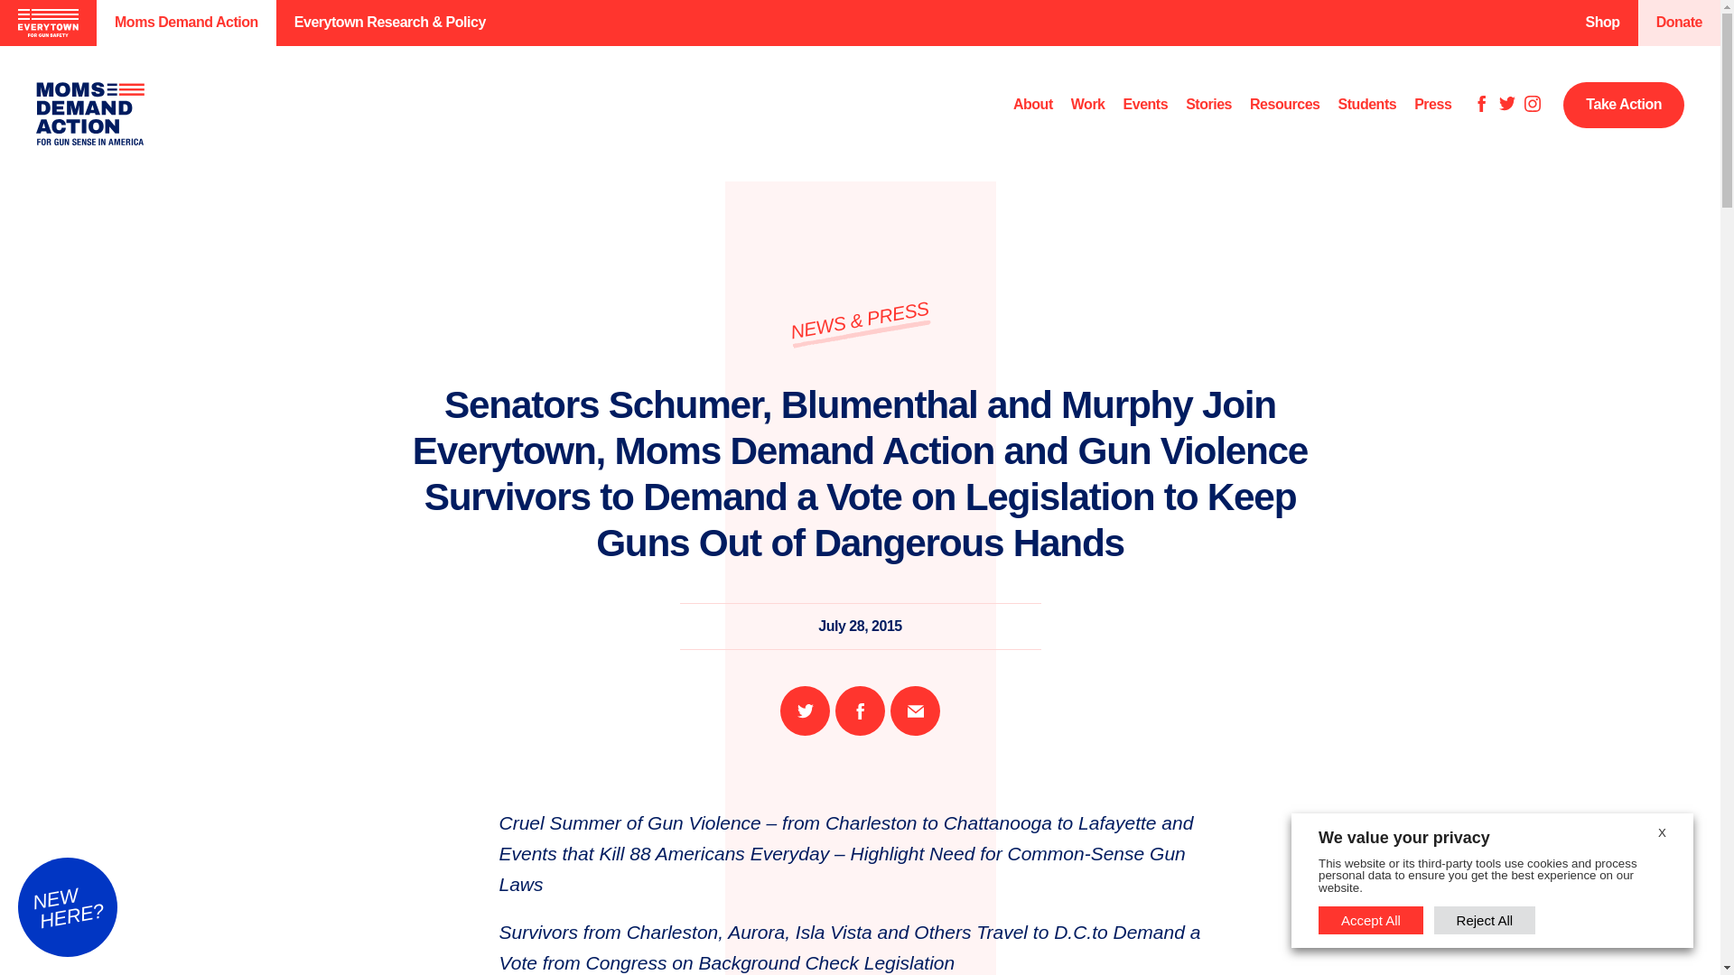  Describe the element at coordinates (1284, 105) in the screenshot. I see `Resources` at that location.